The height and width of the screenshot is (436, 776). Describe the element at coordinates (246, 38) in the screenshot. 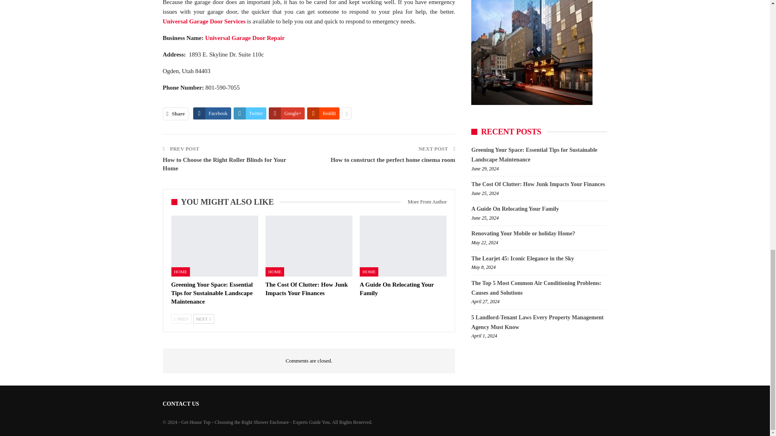

I see `Universal Garage Door Repair ` at that location.